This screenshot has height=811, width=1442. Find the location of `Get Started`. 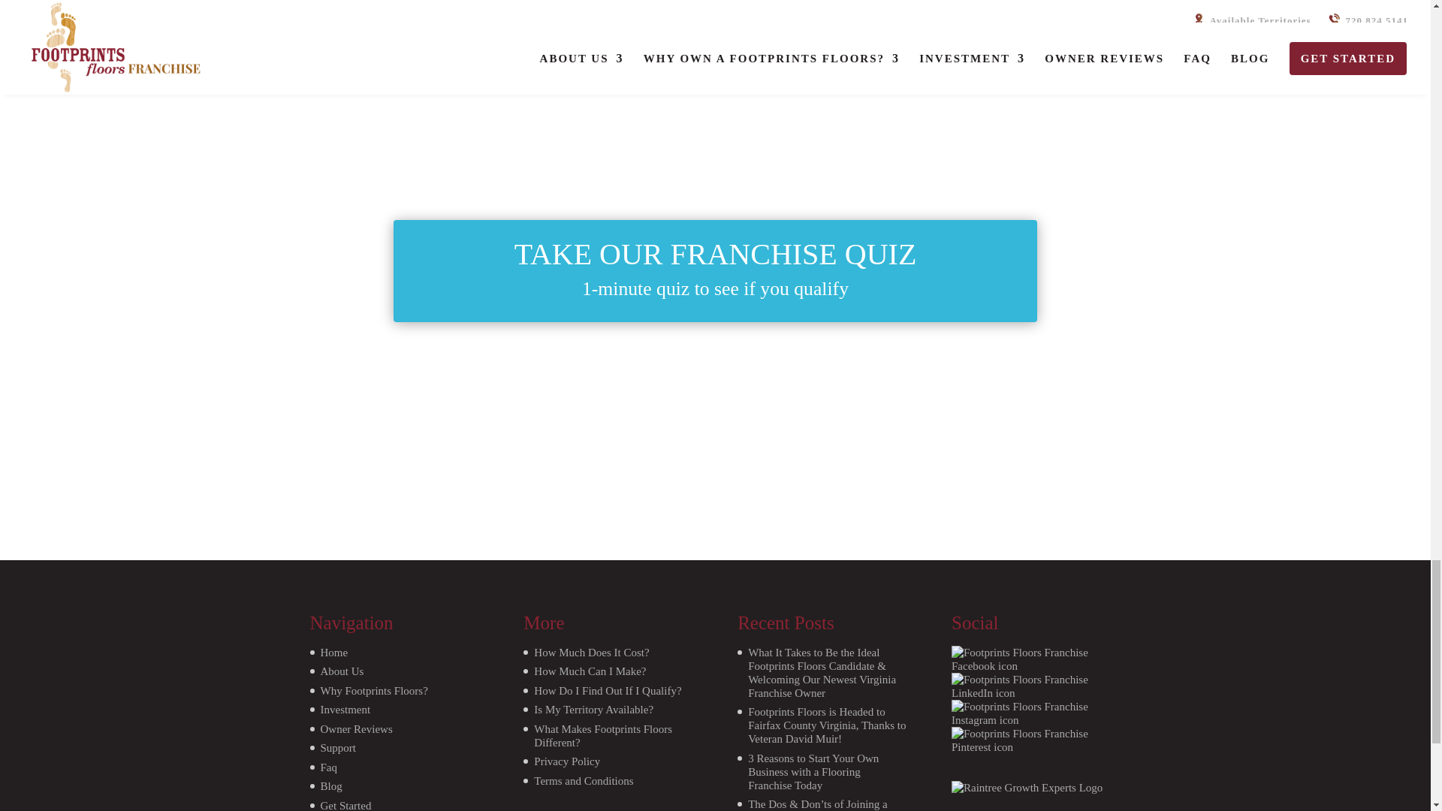

Get Started is located at coordinates (368, 805).